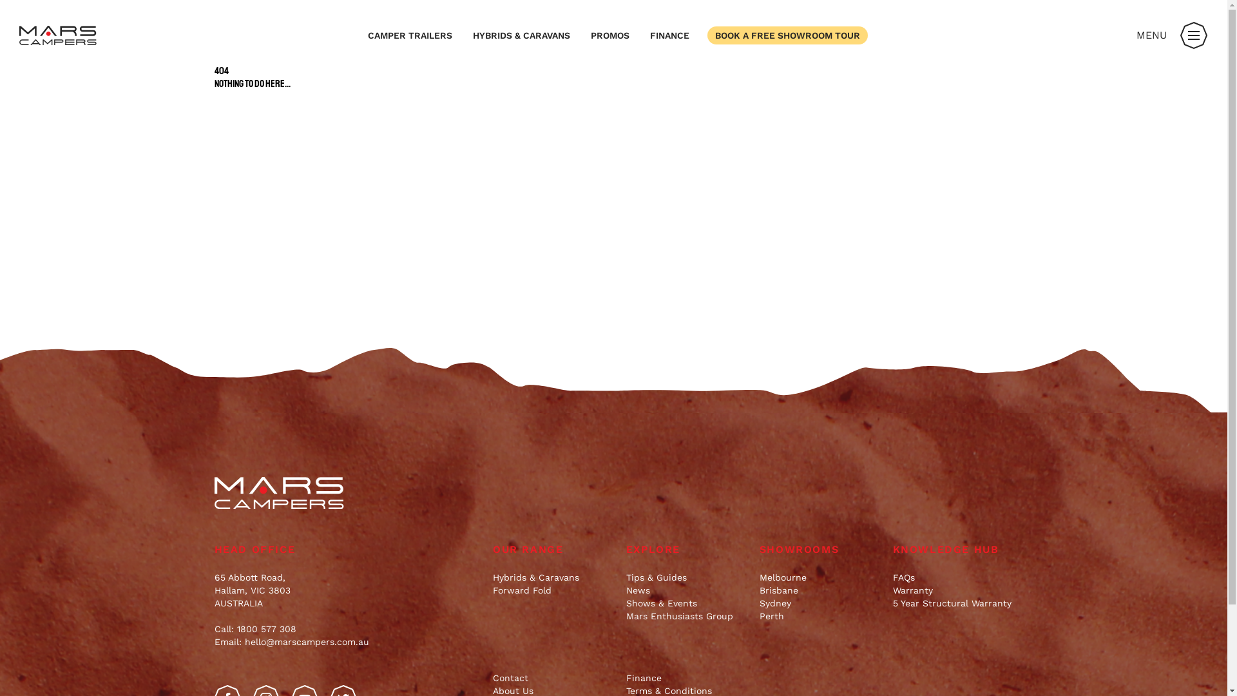  What do you see at coordinates (291, 642) in the screenshot?
I see `Email: hello@marscampers.com.au` at bounding box center [291, 642].